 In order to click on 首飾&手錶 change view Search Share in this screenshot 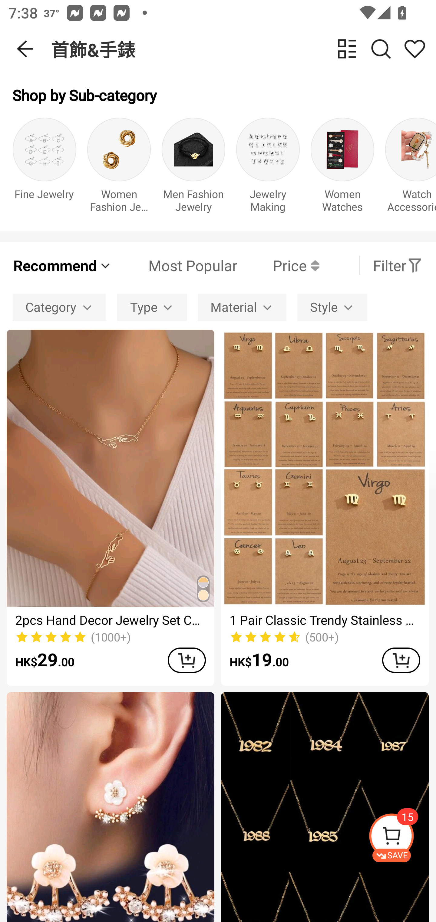, I will do `click(243, 49)`.